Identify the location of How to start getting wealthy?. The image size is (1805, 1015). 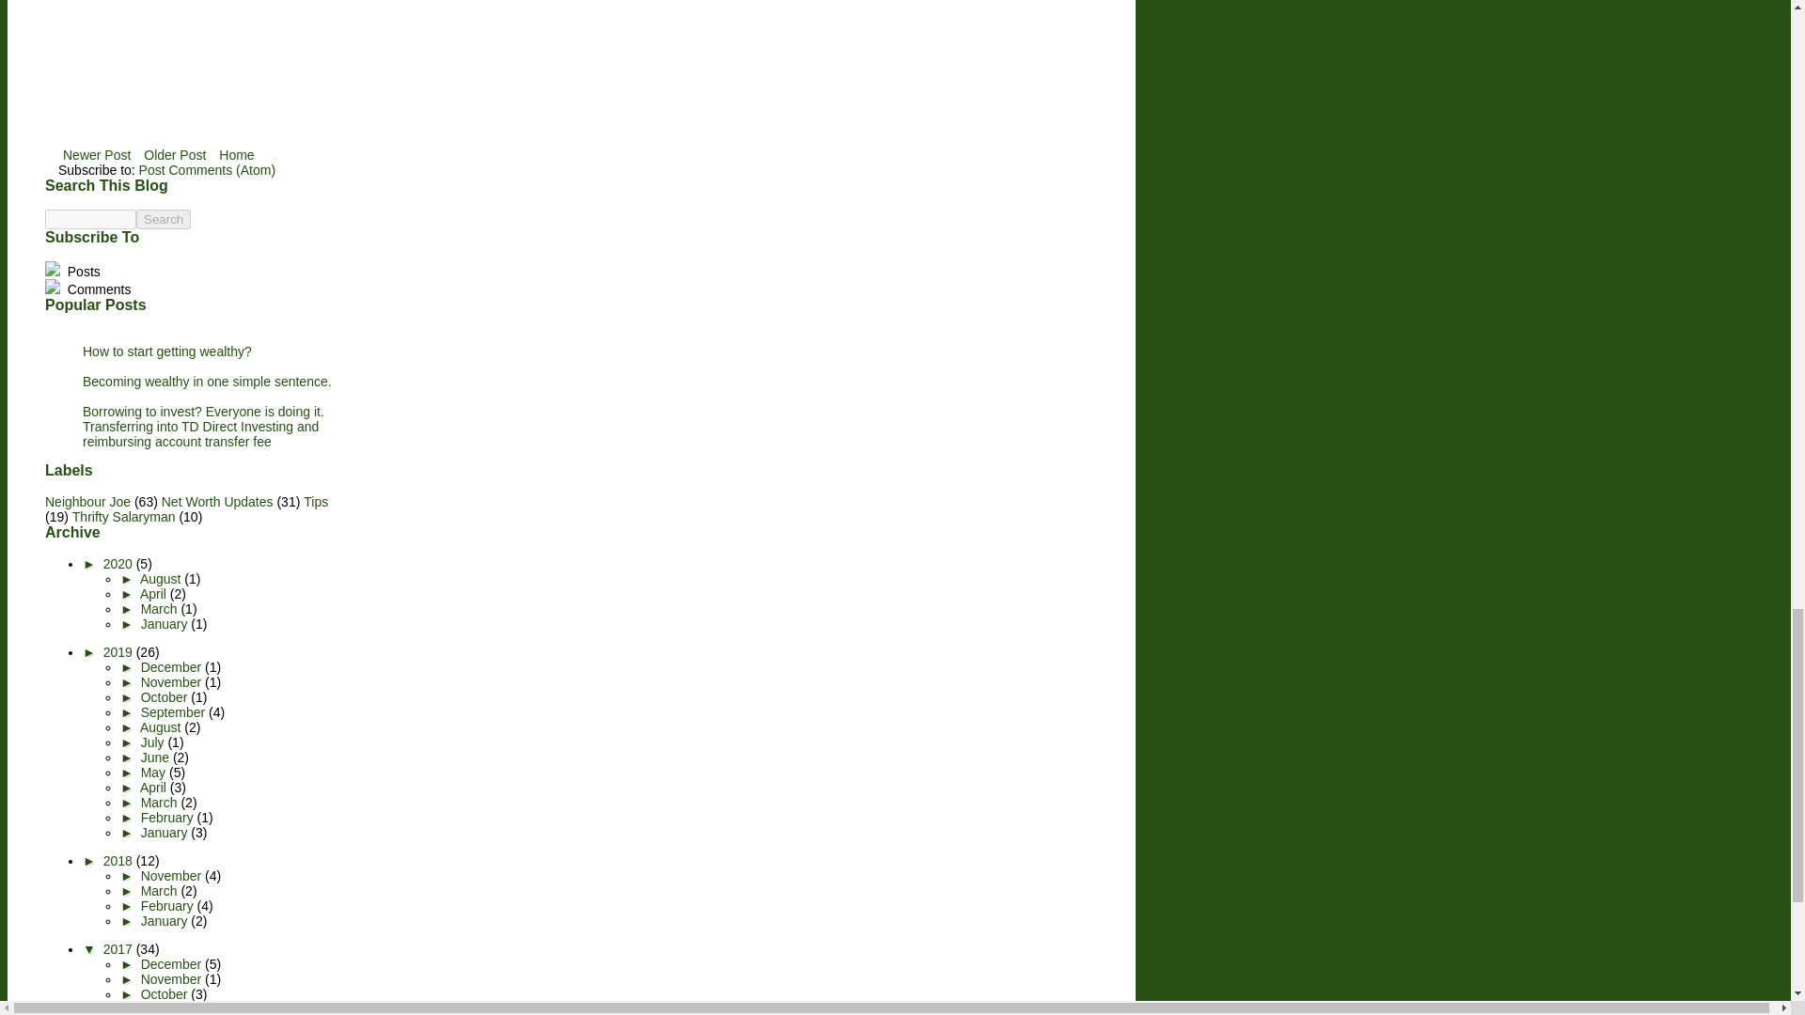
(167, 351).